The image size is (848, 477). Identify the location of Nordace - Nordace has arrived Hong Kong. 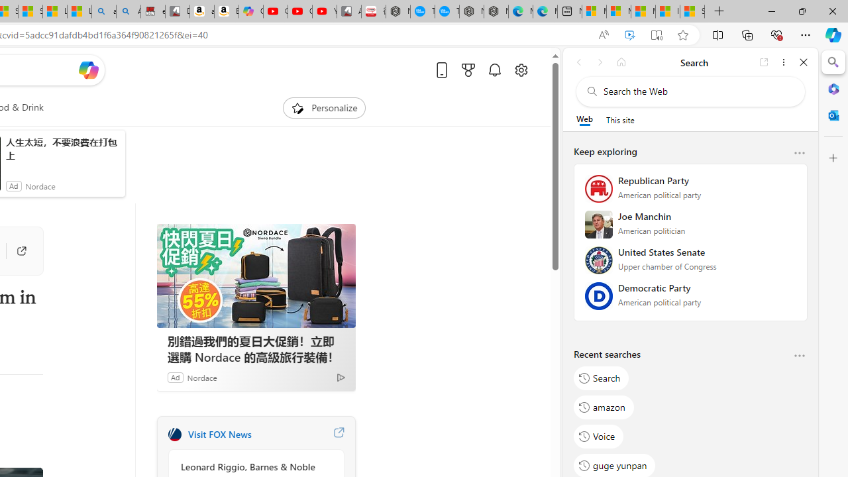
(496, 12).